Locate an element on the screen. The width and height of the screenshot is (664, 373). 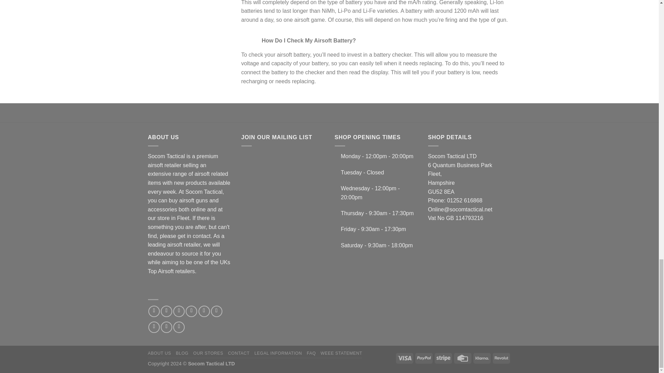
Follow on Facebook is located at coordinates (154, 311).